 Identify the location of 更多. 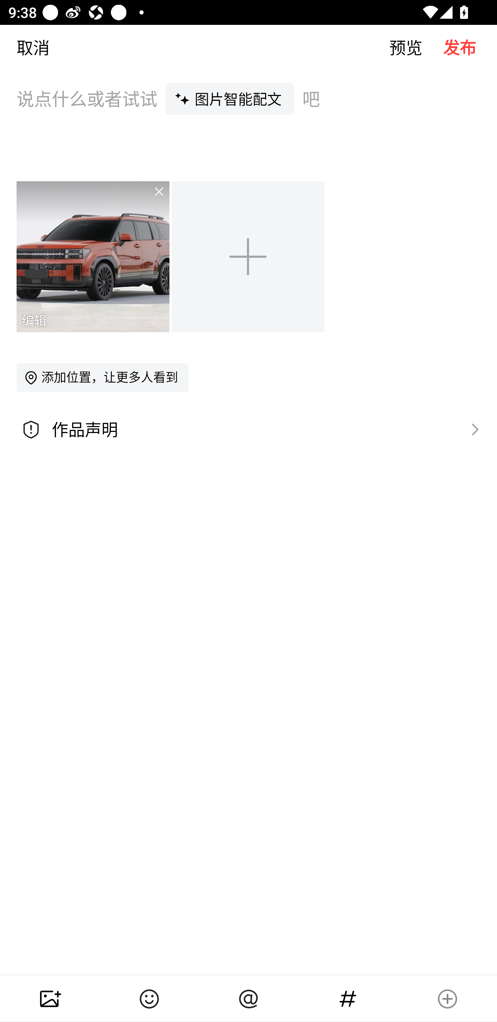
(447, 999).